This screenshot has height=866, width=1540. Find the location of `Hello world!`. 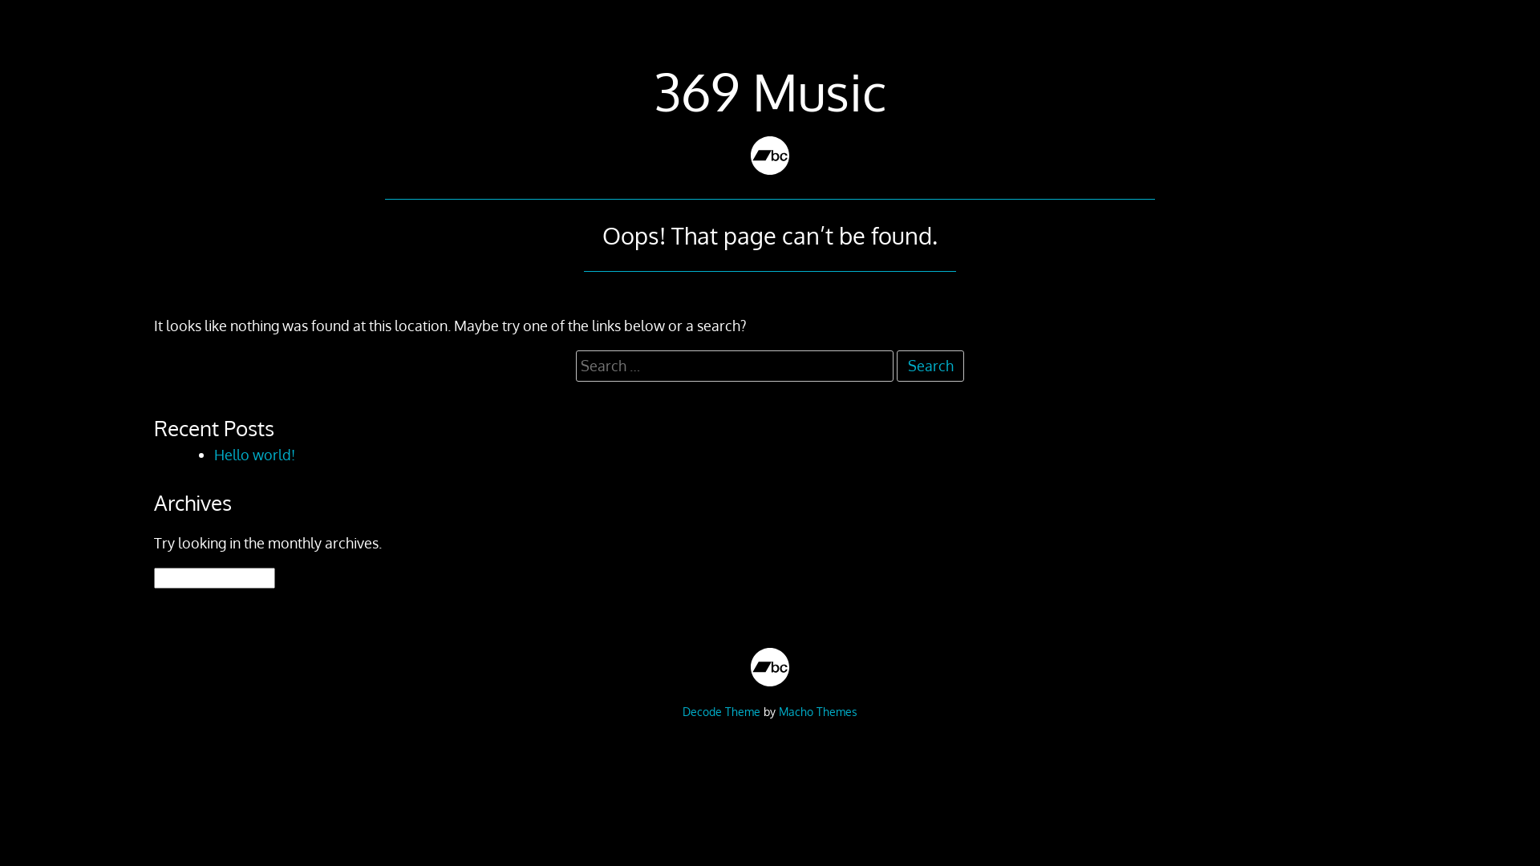

Hello world! is located at coordinates (255, 455).